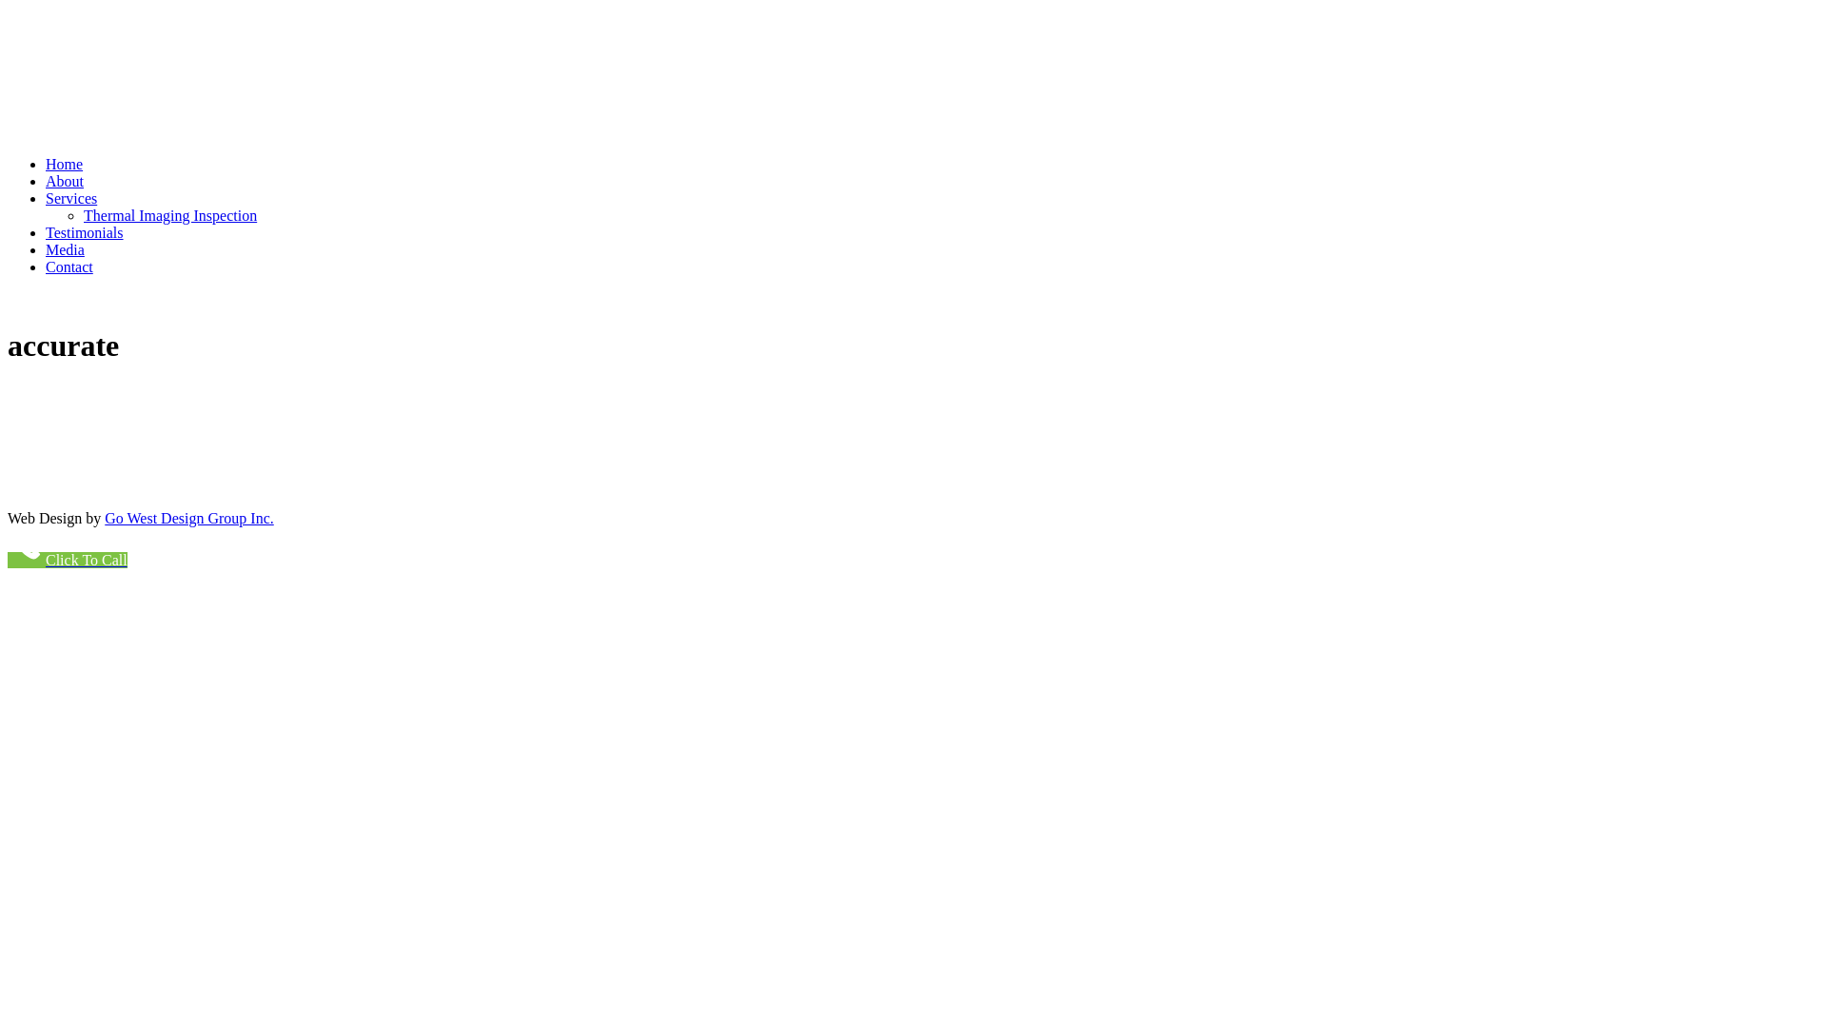  What do you see at coordinates (170, 215) in the screenshot?
I see `Thermal Imaging Inspection` at bounding box center [170, 215].